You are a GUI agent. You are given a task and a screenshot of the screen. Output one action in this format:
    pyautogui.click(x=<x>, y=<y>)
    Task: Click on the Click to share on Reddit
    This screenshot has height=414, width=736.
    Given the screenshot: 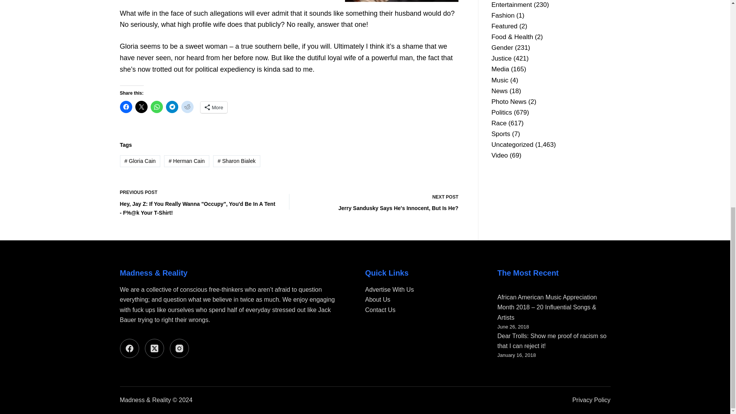 What is the action you would take?
    pyautogui.click(x=380, y=202)
    